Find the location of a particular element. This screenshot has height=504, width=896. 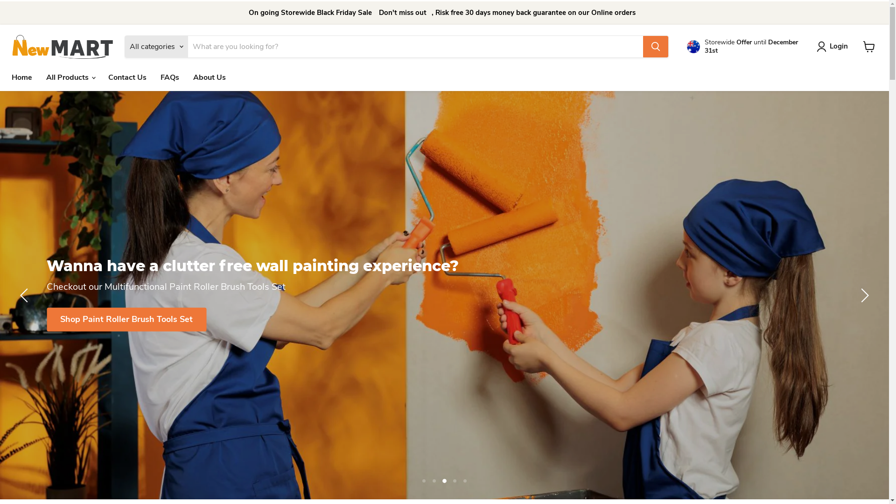

Slide 4 is located at coordinates (455, 481).